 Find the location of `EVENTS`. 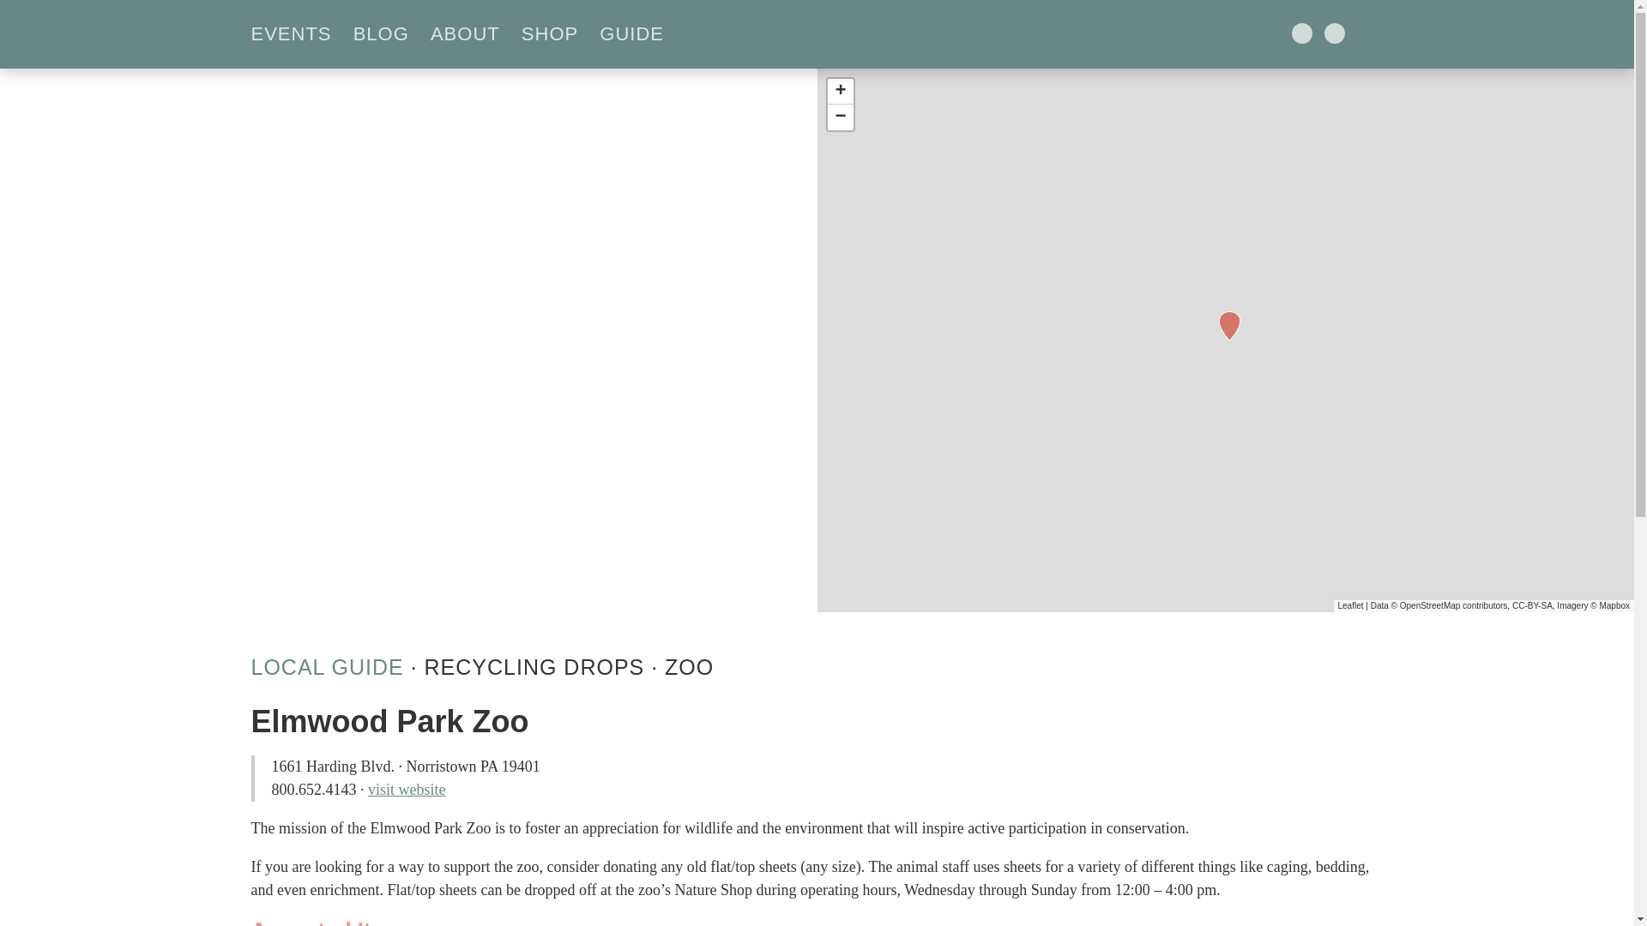

EVENTS is located at coordinates (297, 34).